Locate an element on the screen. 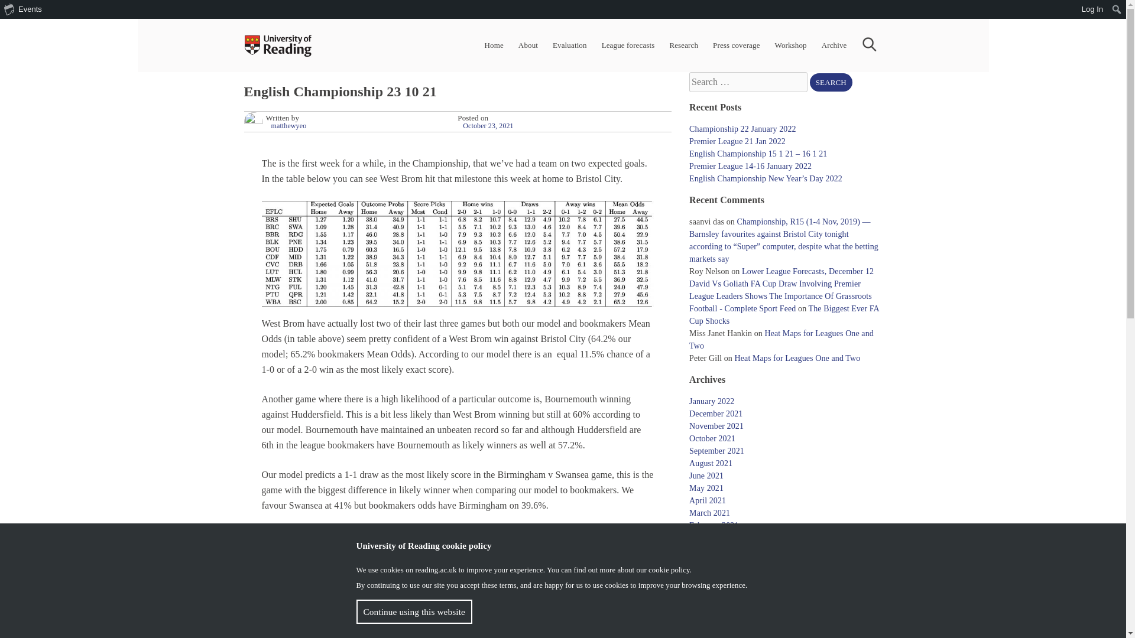 The height and width of the screenshot is (638, 1135). May 2021 is located at coordinates (706, 488).